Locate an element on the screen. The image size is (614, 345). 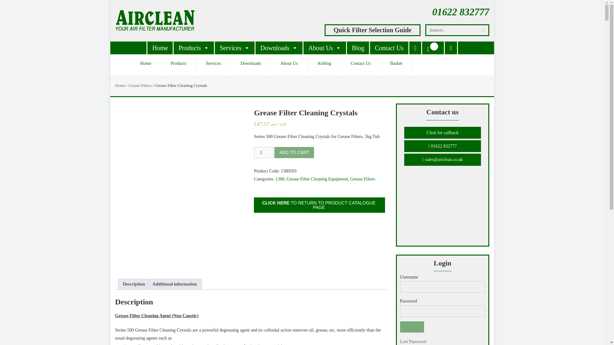
Products is located at coordinates (194, 48).